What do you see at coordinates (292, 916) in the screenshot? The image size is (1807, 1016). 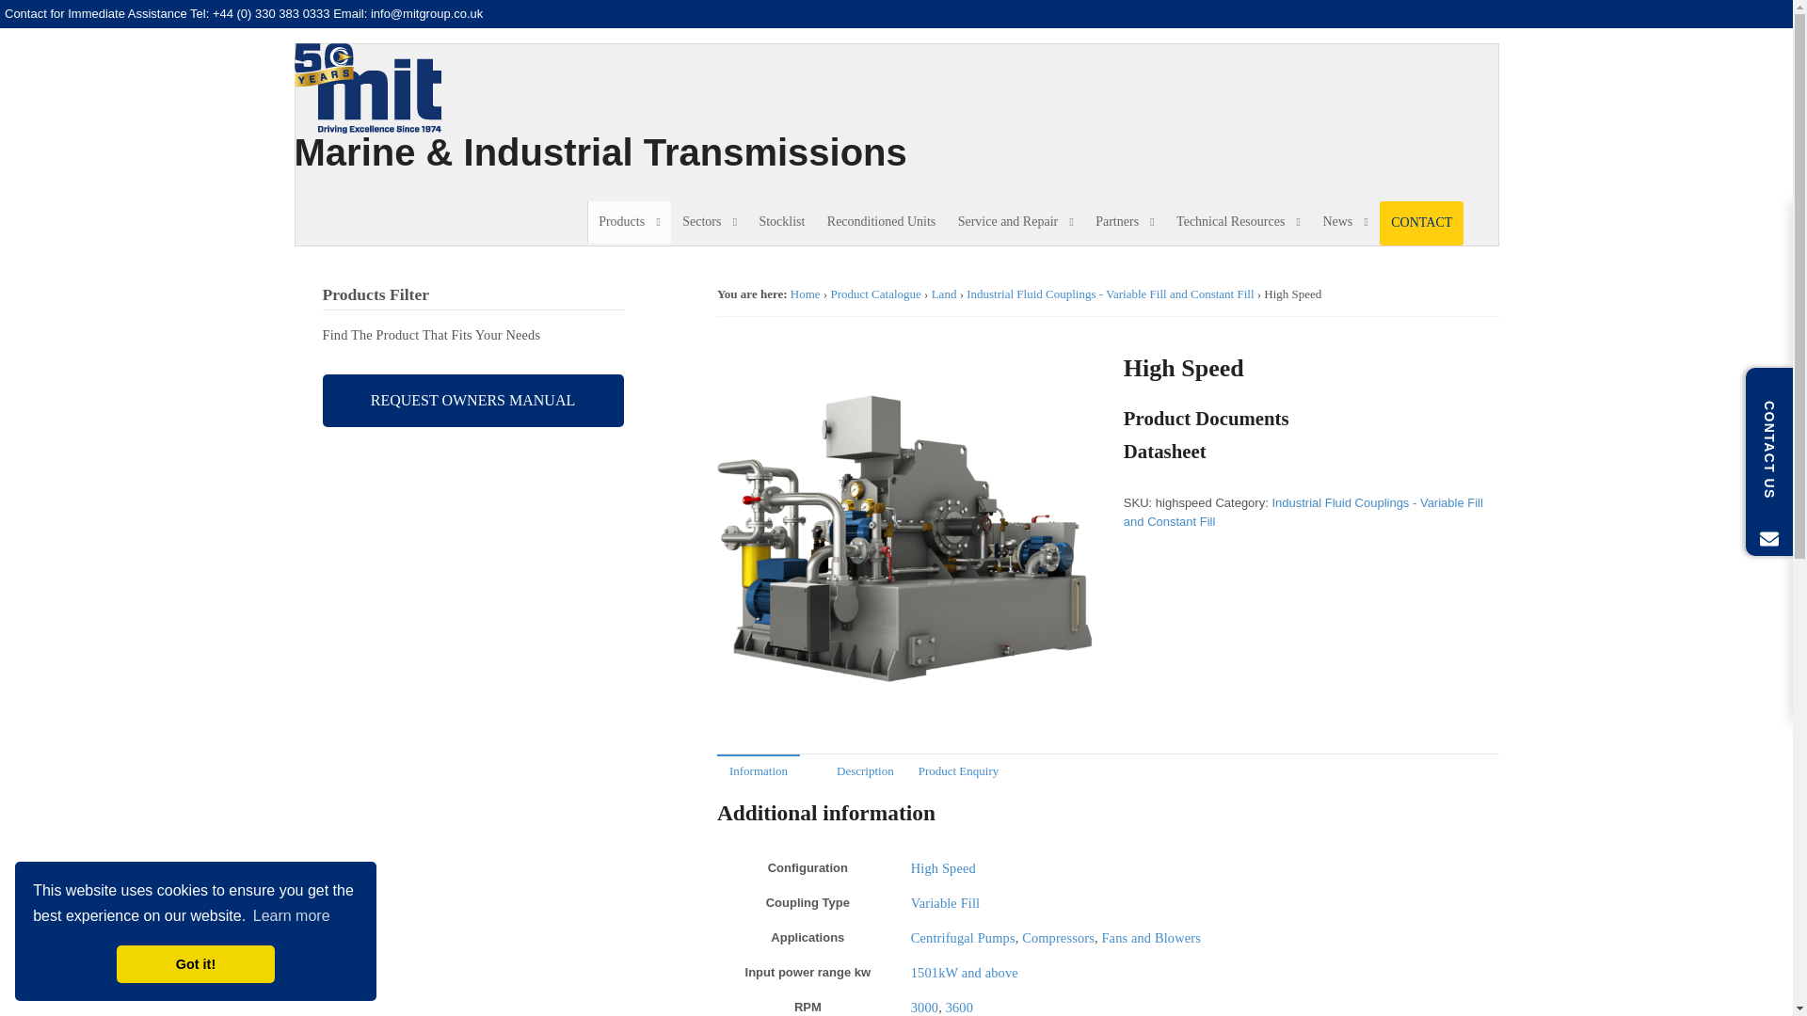 I see `Learn more` at bounding box center [292, 916].